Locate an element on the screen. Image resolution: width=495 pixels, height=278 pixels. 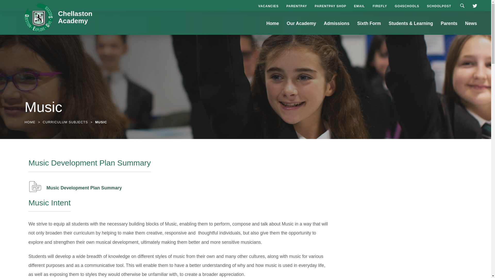
Sixth Form is located at coordinates (369, 27).